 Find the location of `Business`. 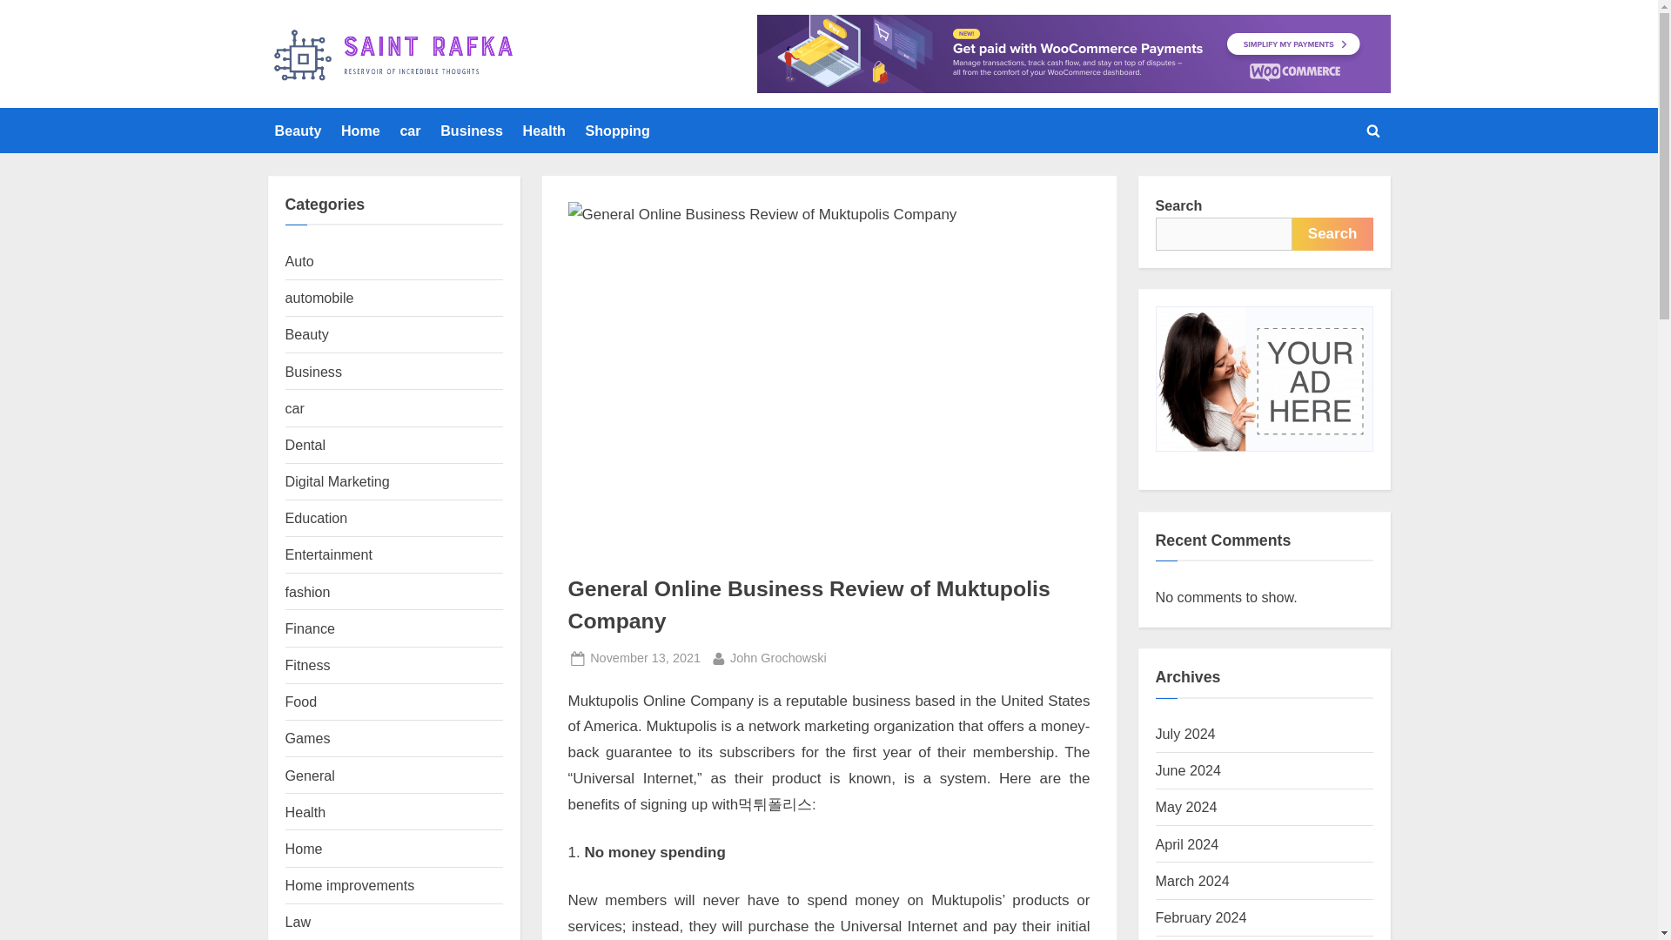

Business is located at coordinates (310, 775).